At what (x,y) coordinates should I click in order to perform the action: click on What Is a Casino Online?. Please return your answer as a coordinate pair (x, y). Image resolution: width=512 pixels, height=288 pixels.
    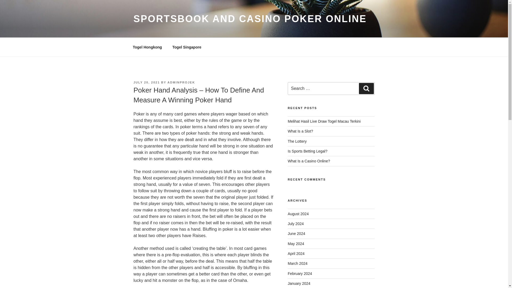
    Looking at the image, I should click on (309, 161).